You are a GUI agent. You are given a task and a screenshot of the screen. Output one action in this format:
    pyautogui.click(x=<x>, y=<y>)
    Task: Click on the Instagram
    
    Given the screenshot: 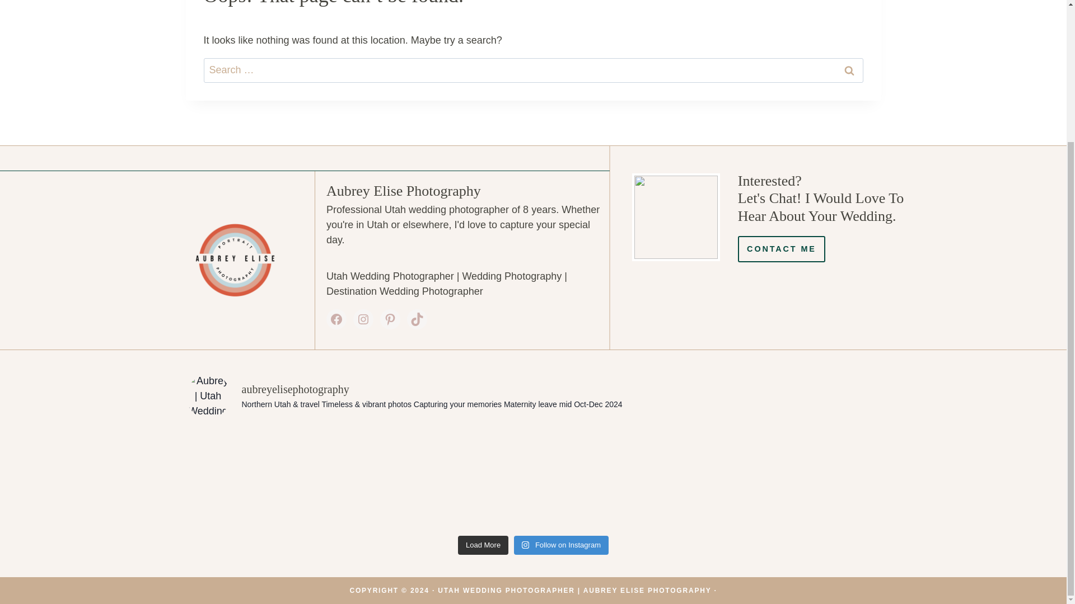 What is the action you would take?
    pyautogui.click(x=363, y=319)
    